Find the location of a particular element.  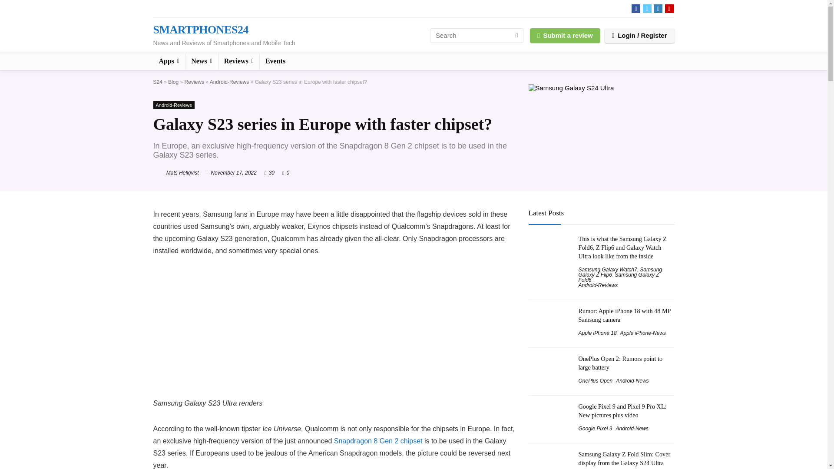

Events is located at coordinates (275, 62).